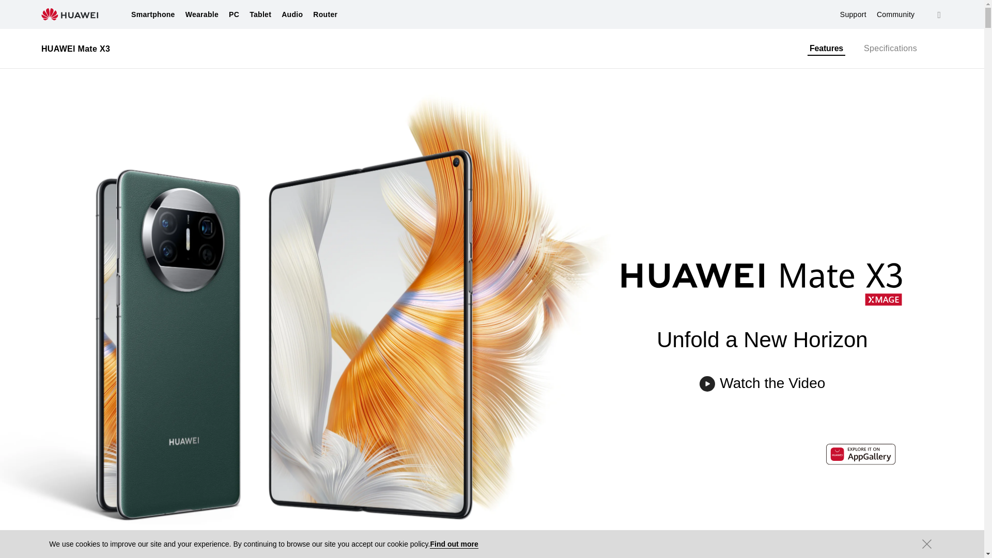 This screenshot has width=992, height=558. Describe the element at coordinates (325, 14) in the screenshot. I see `Router` at that location.